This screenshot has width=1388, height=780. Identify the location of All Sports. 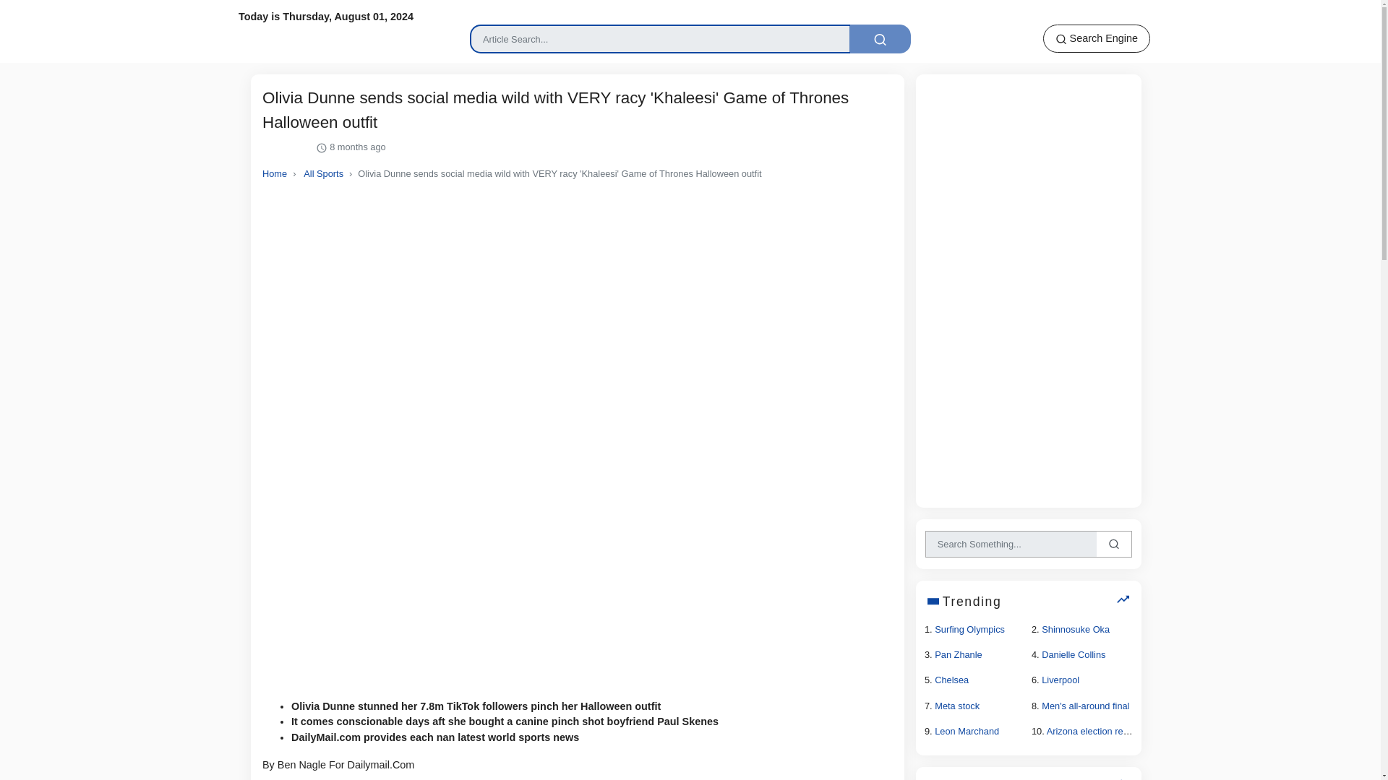
(323, 173).